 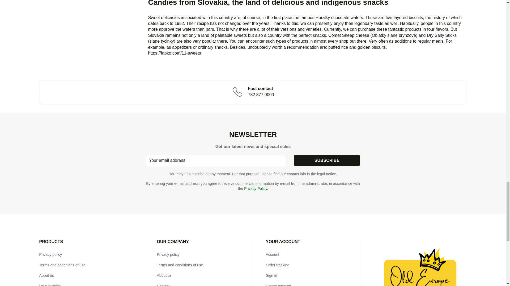 What do you see at coordinates (62, 265) in the screenshot?
I see `Our terms and conditions of use` at bounding box center [62, 265].